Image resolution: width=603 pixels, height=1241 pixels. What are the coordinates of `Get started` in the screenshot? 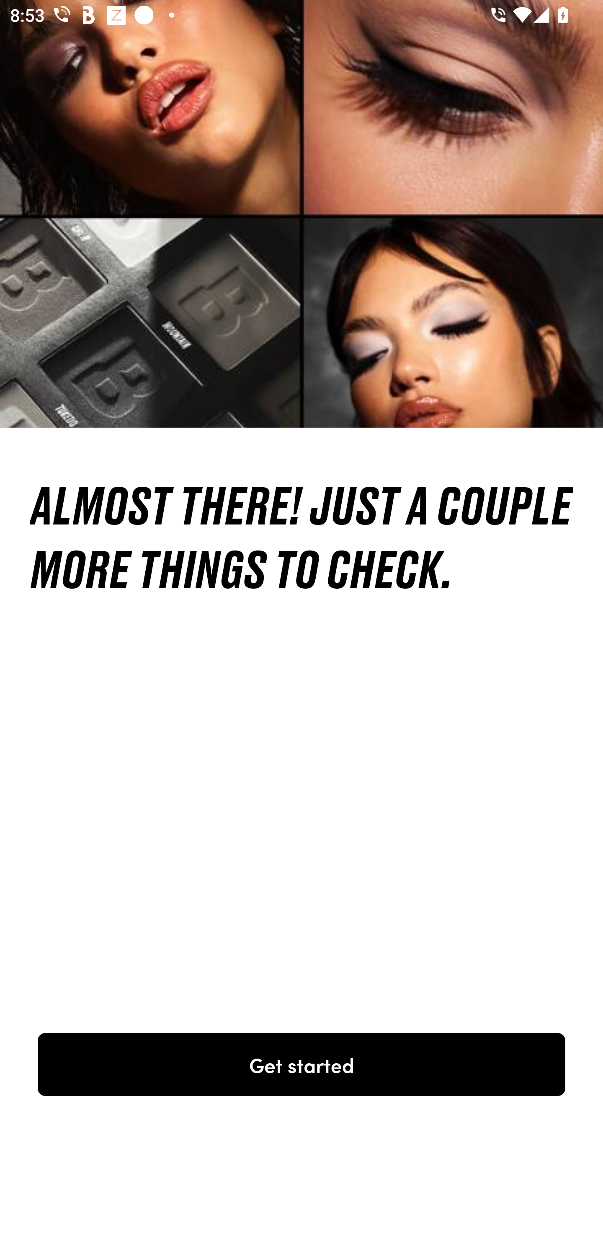 It's located at (301, 1064).